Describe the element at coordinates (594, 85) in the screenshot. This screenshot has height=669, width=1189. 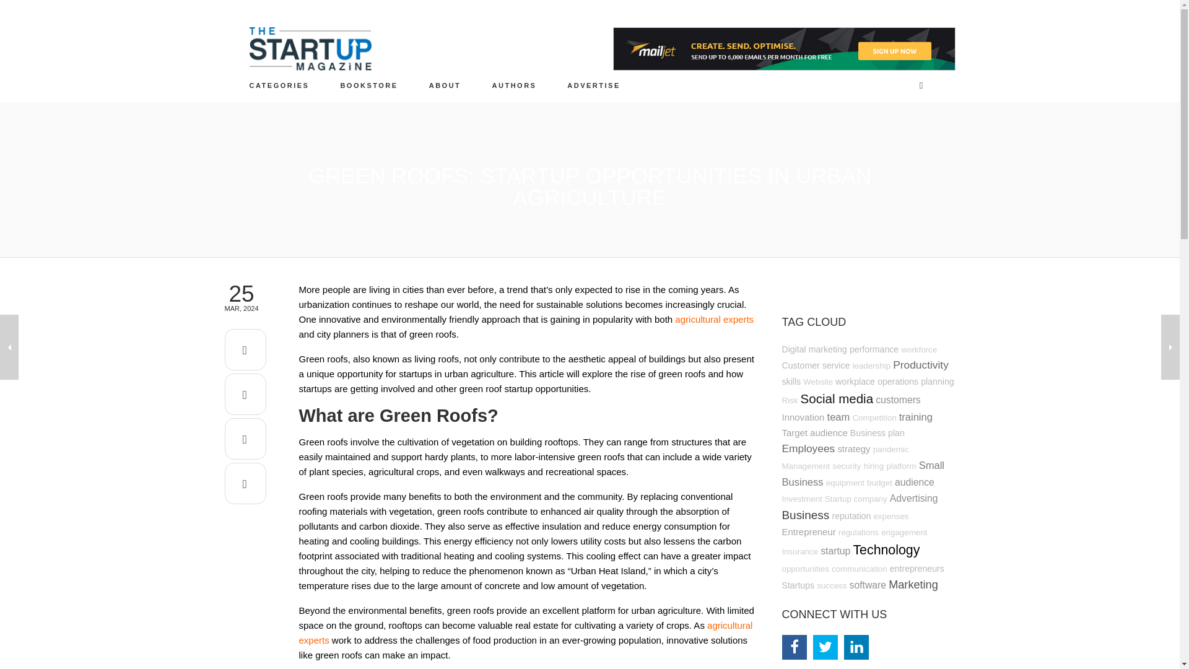
I see `ADVERTISE` at that location.